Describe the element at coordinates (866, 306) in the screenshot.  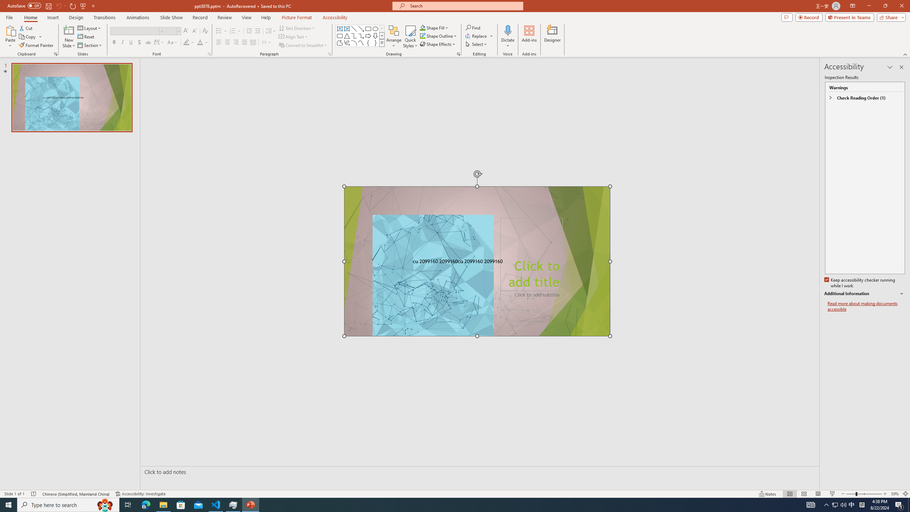
I see `Read more about making documents accessible` at that location.